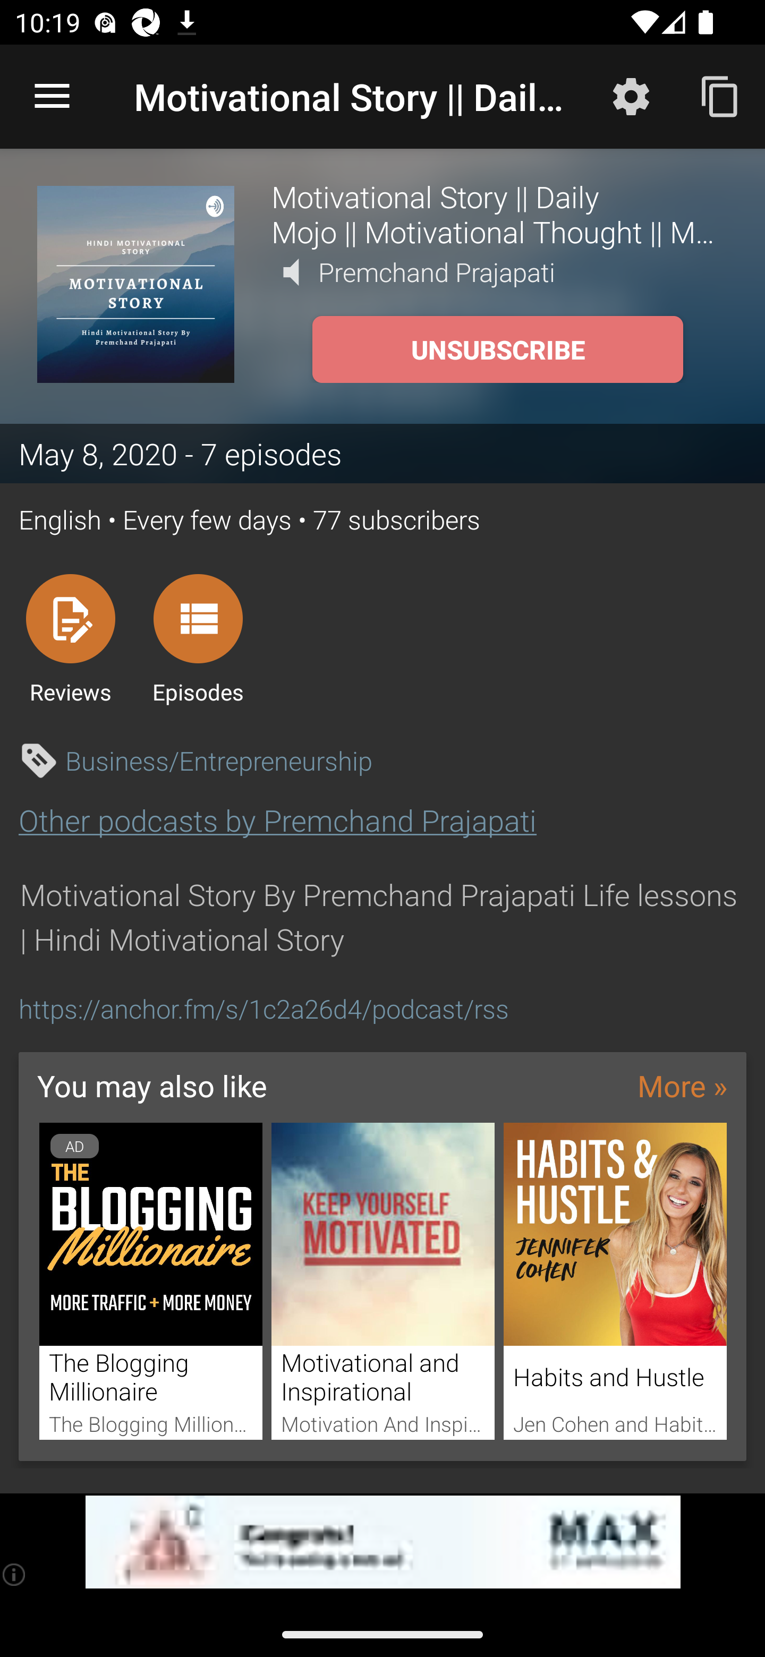 The image size is (765, 1657). Describe the element at coordinates (198, 638) in the screenshot. I see `Episodes` at that location.